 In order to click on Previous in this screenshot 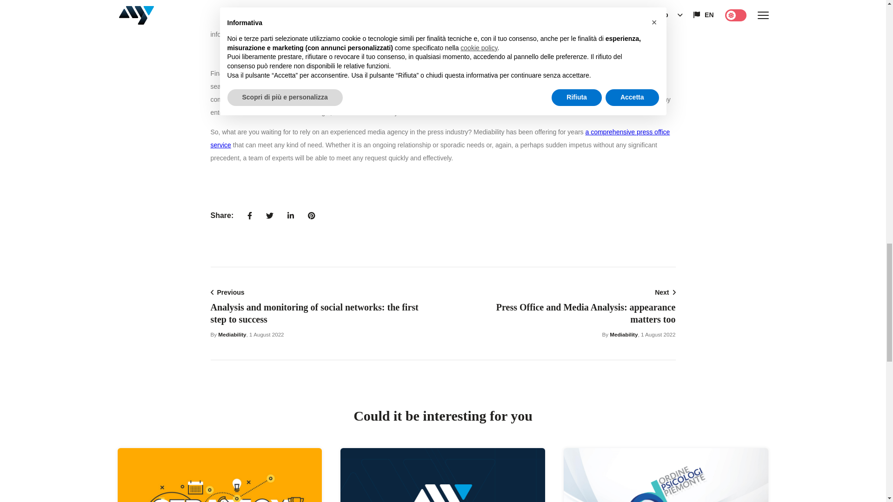, I will do `click(227, 292)`.